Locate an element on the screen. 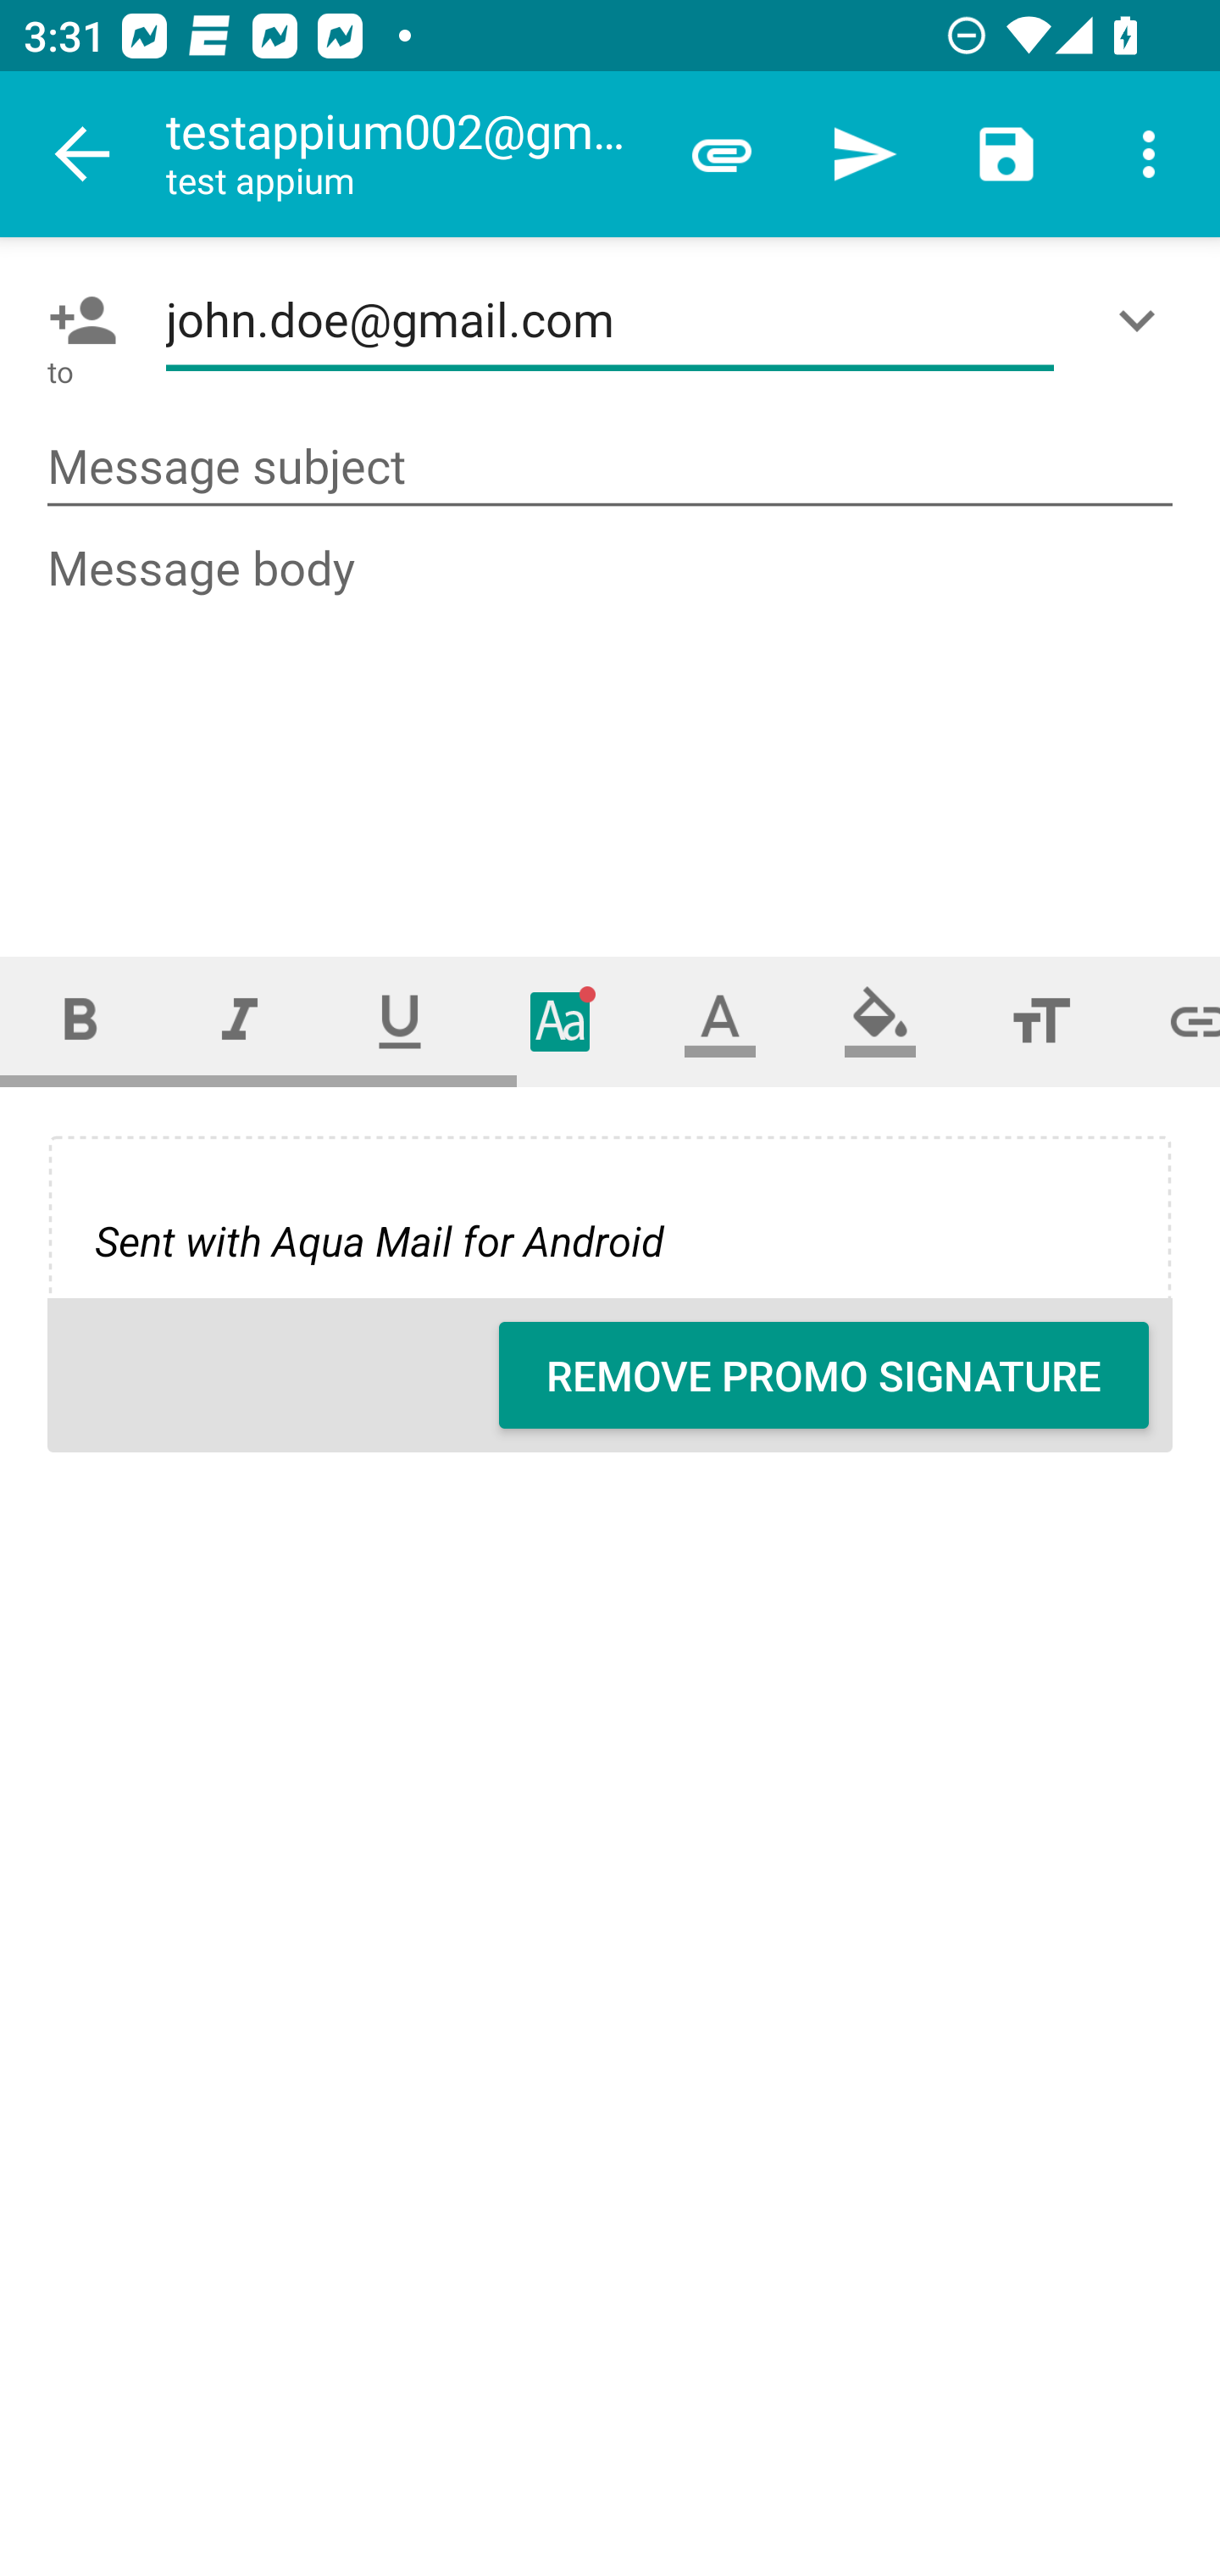  Bold is located at coordinates (80, 1020).